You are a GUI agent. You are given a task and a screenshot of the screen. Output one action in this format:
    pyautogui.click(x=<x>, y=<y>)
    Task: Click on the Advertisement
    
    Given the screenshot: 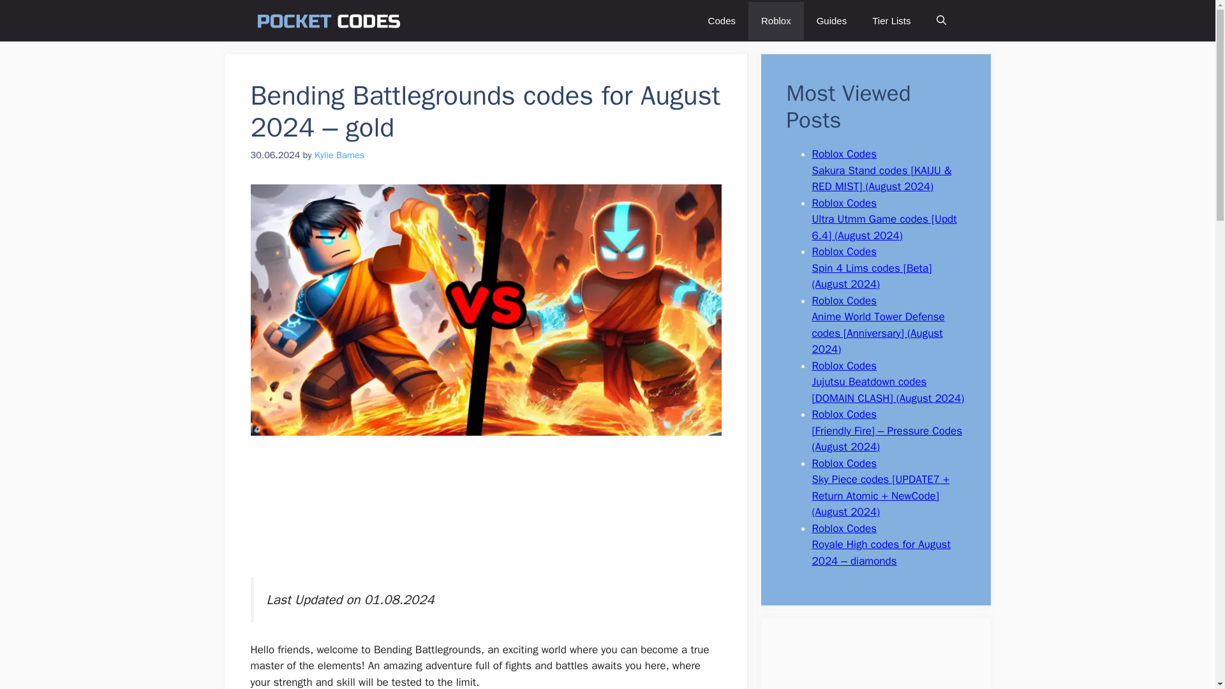 What is the action you would take?
    pyautogui.click(x=485, y=515)
    